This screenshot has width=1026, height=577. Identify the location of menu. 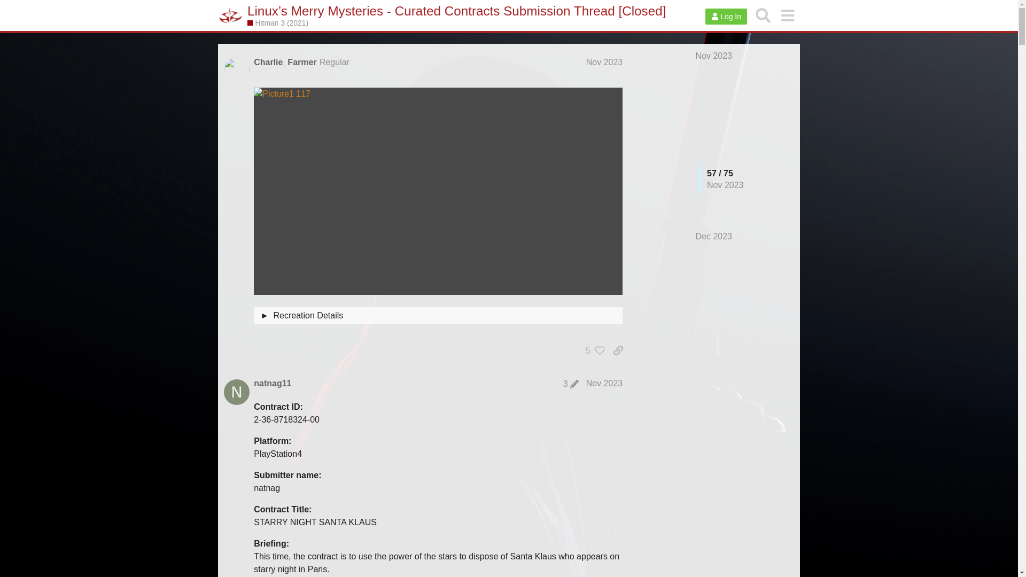
(787, 15).